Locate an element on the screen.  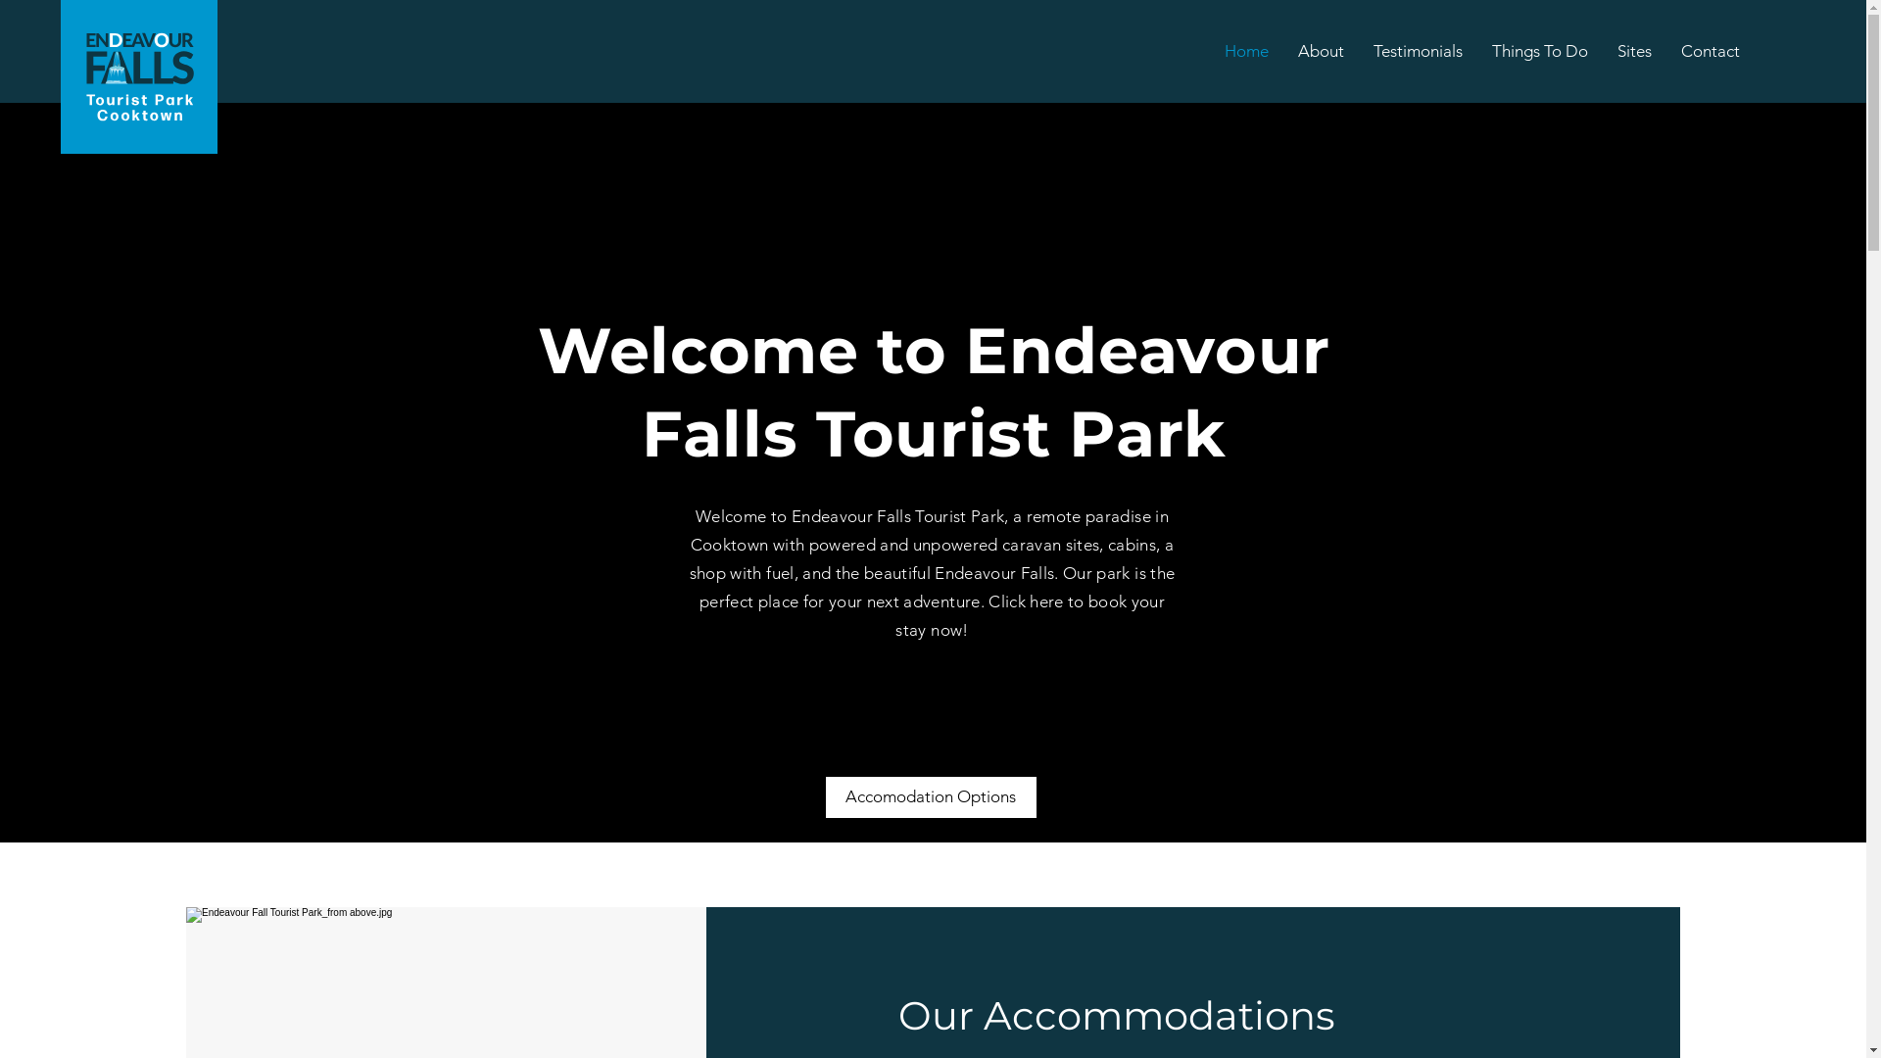
Contact is located at coordinates (1711, 51).